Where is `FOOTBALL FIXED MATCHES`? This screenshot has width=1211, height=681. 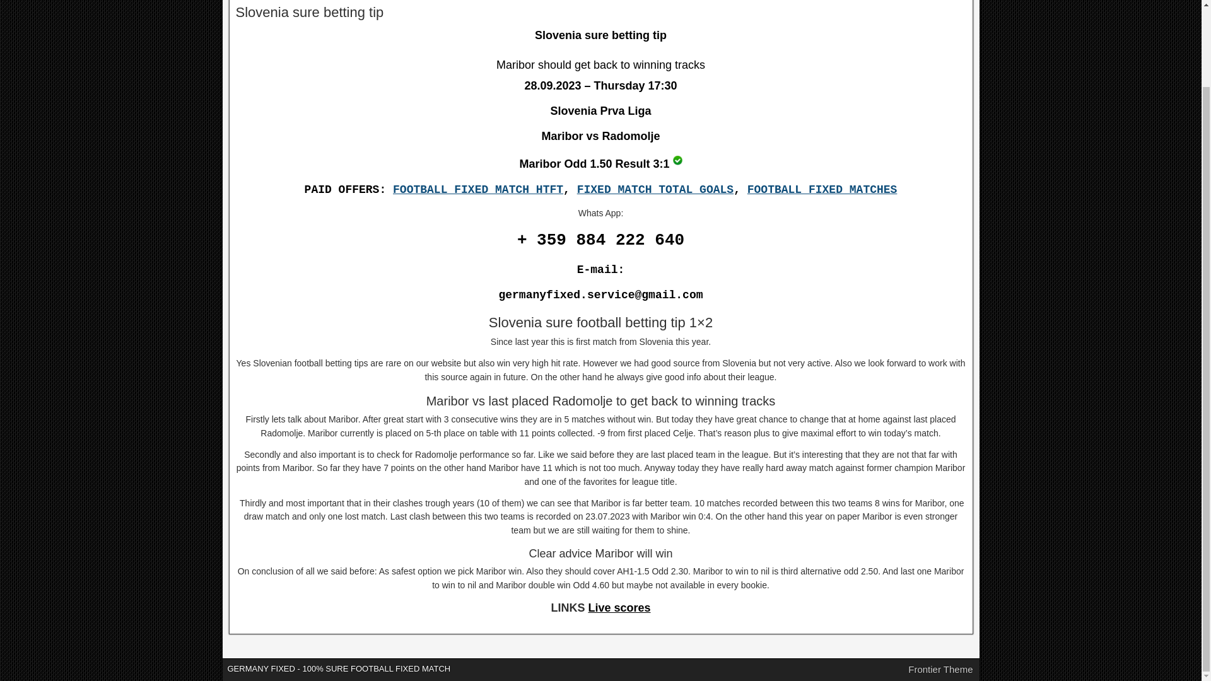 FOOTBALL FIXED MATCHES is located at coordinates (822, 189).